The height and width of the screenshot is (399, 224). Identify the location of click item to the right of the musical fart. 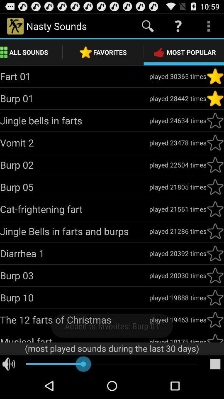
(178, 340).